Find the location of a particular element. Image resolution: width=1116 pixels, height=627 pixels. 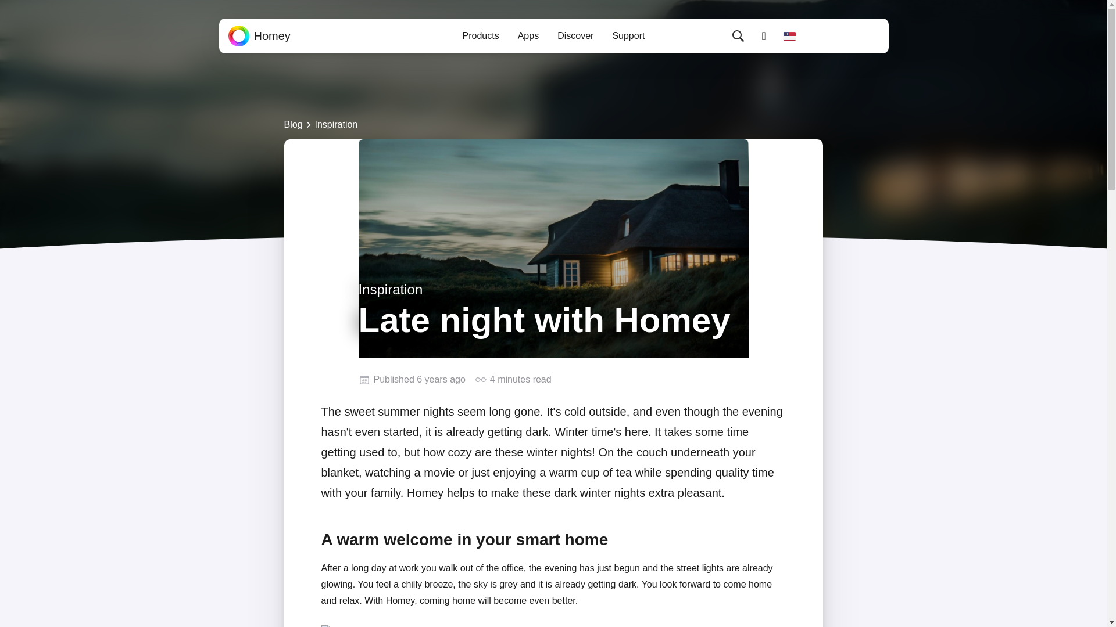

Discover is located at coordinates (575, 36).